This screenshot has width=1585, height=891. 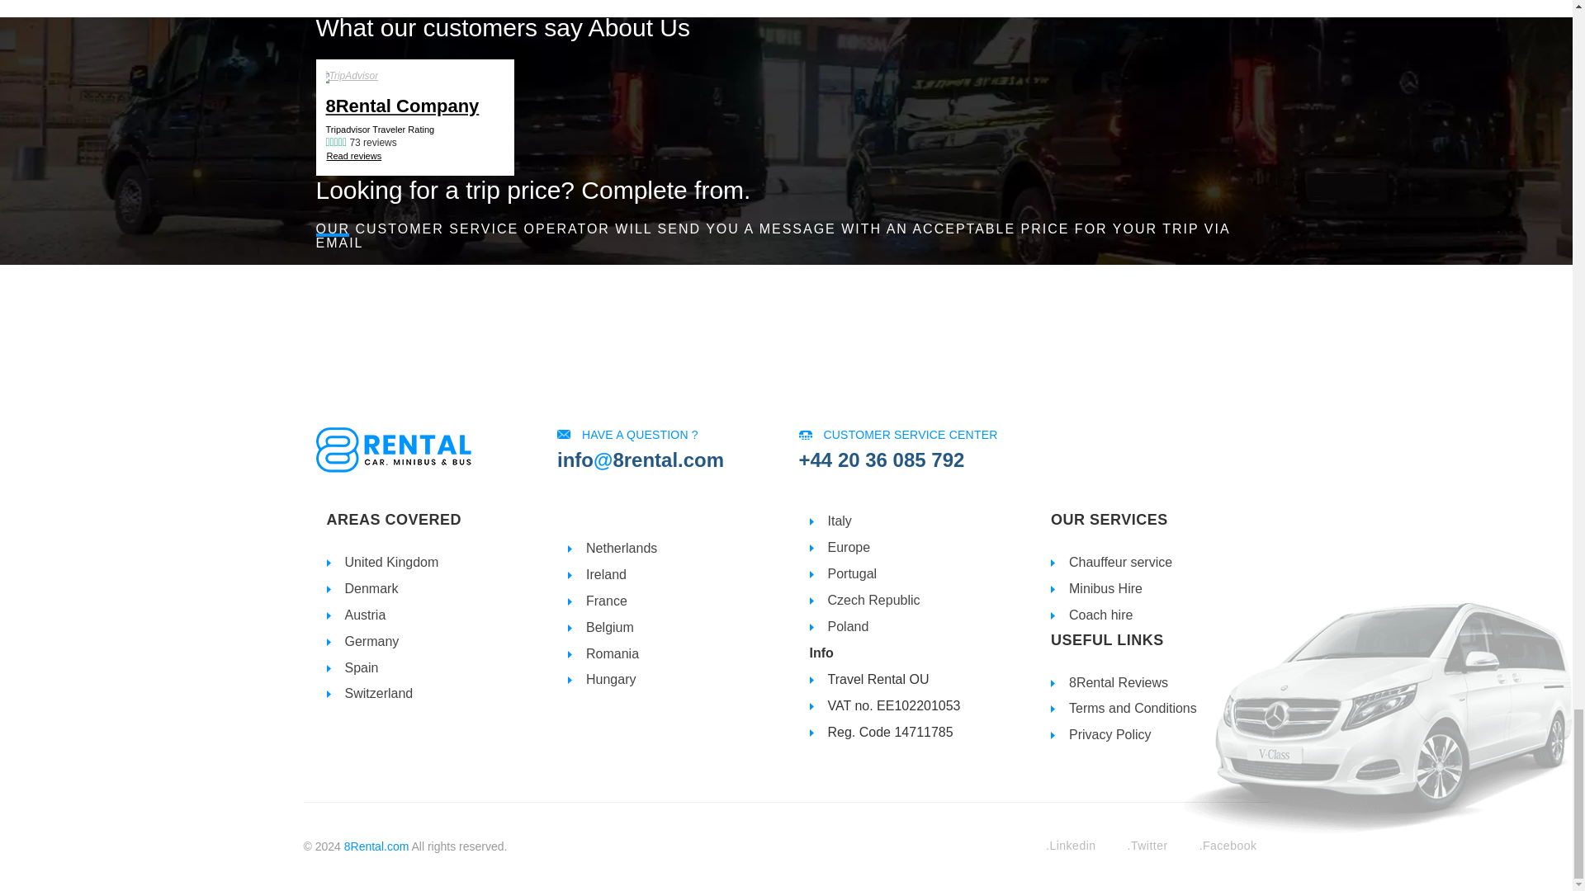 What do you see at coordinates (1120, 562) in the screenshot?
I see `Chauffeur service` at bounding box center [1120, 562].